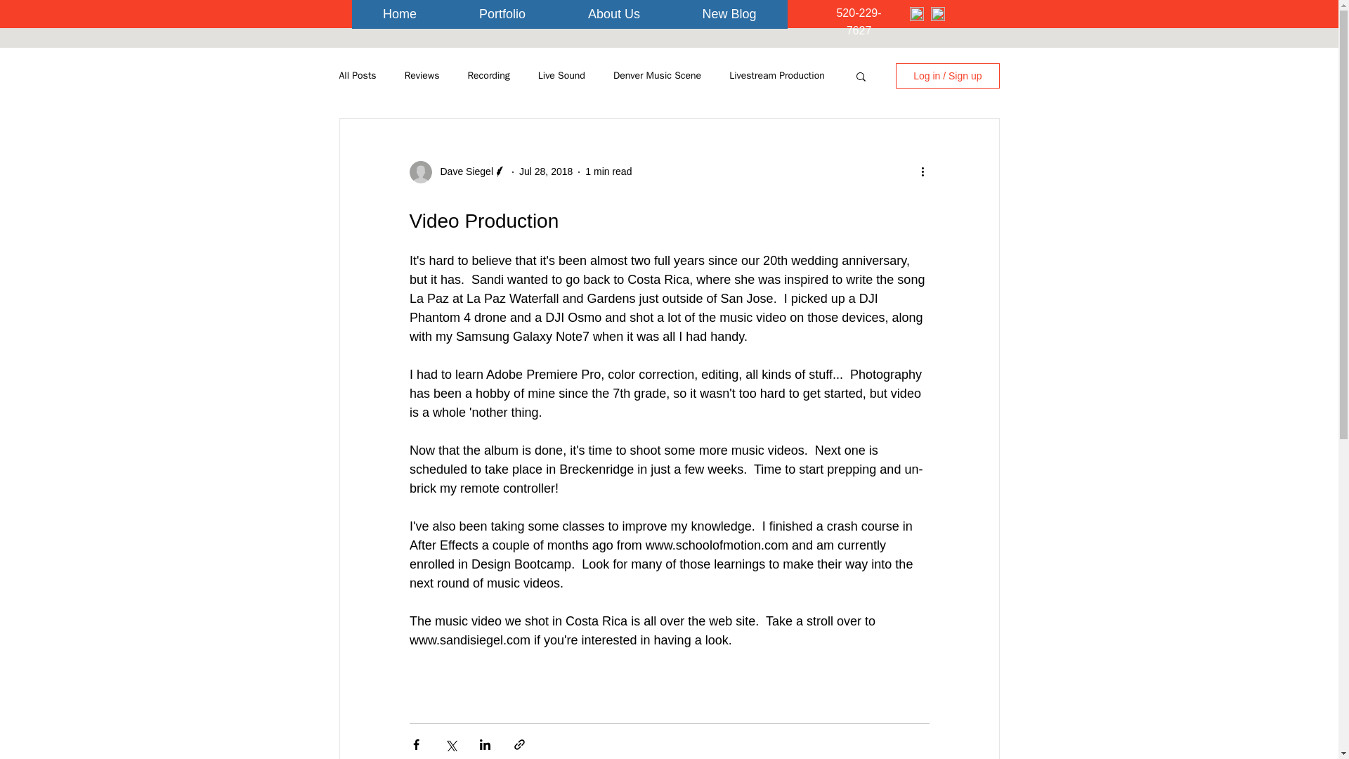  I want to click on Recording, so click(488, 76).